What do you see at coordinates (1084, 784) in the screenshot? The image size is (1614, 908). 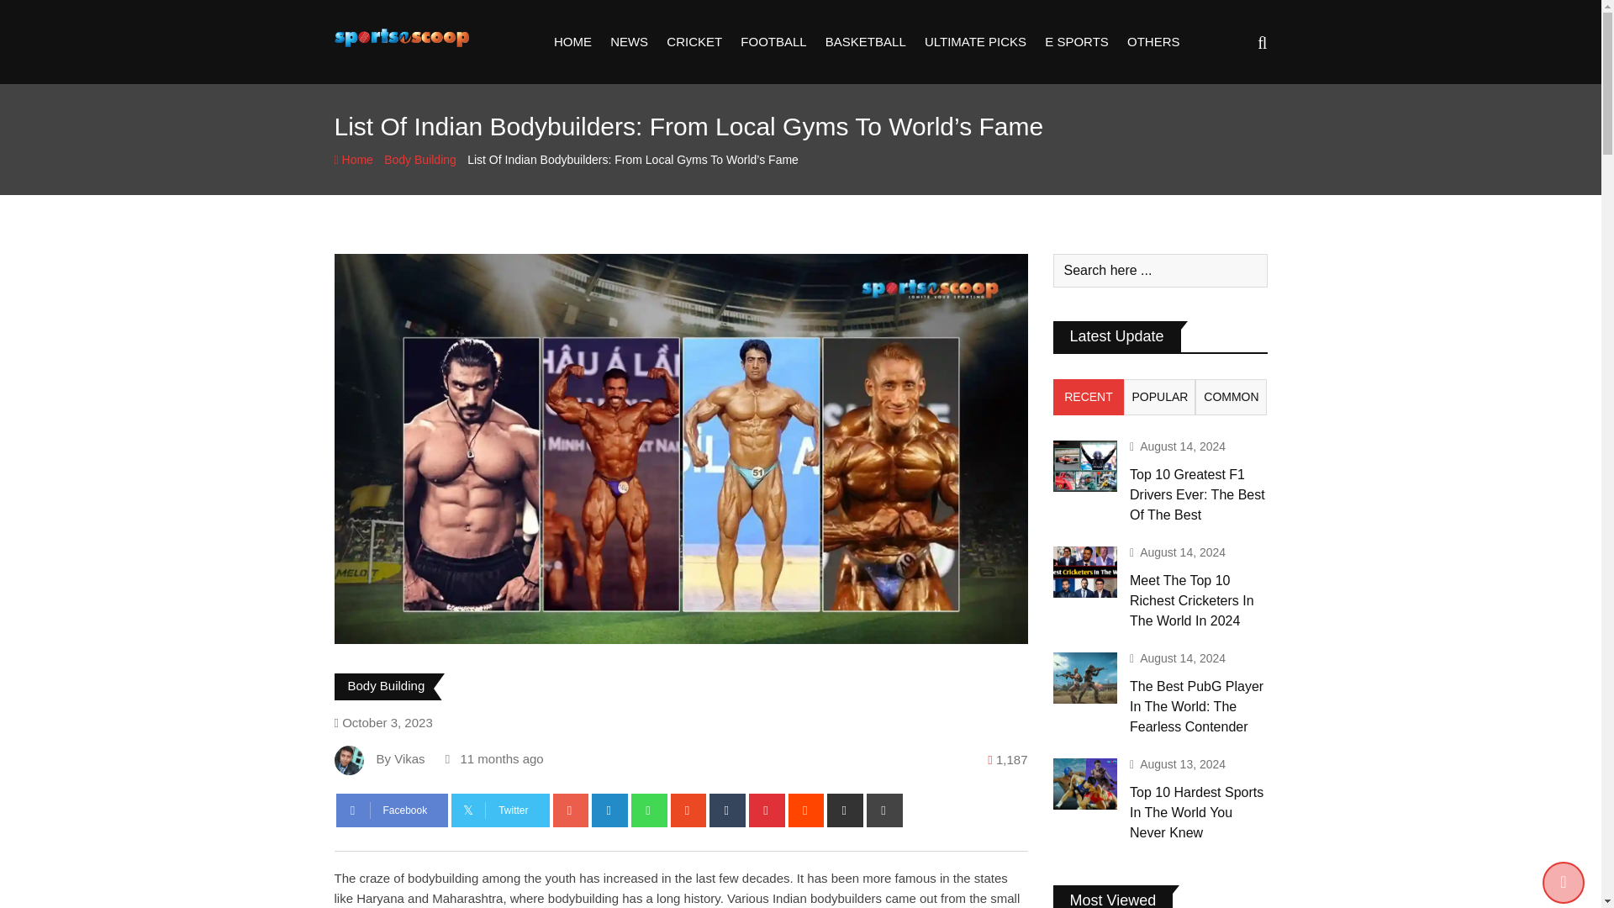 I see `Top 10 Hardest Sports In The World You Never Knew` at bounding box center [1084, 784].